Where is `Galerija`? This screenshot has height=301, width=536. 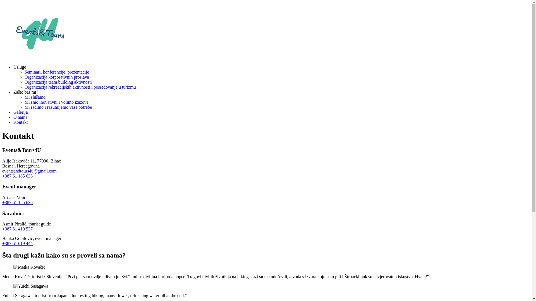
Galerija is located at coordinates (21, 112).